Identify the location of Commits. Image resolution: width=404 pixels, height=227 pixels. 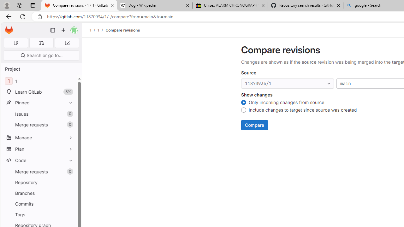
(39, 204).